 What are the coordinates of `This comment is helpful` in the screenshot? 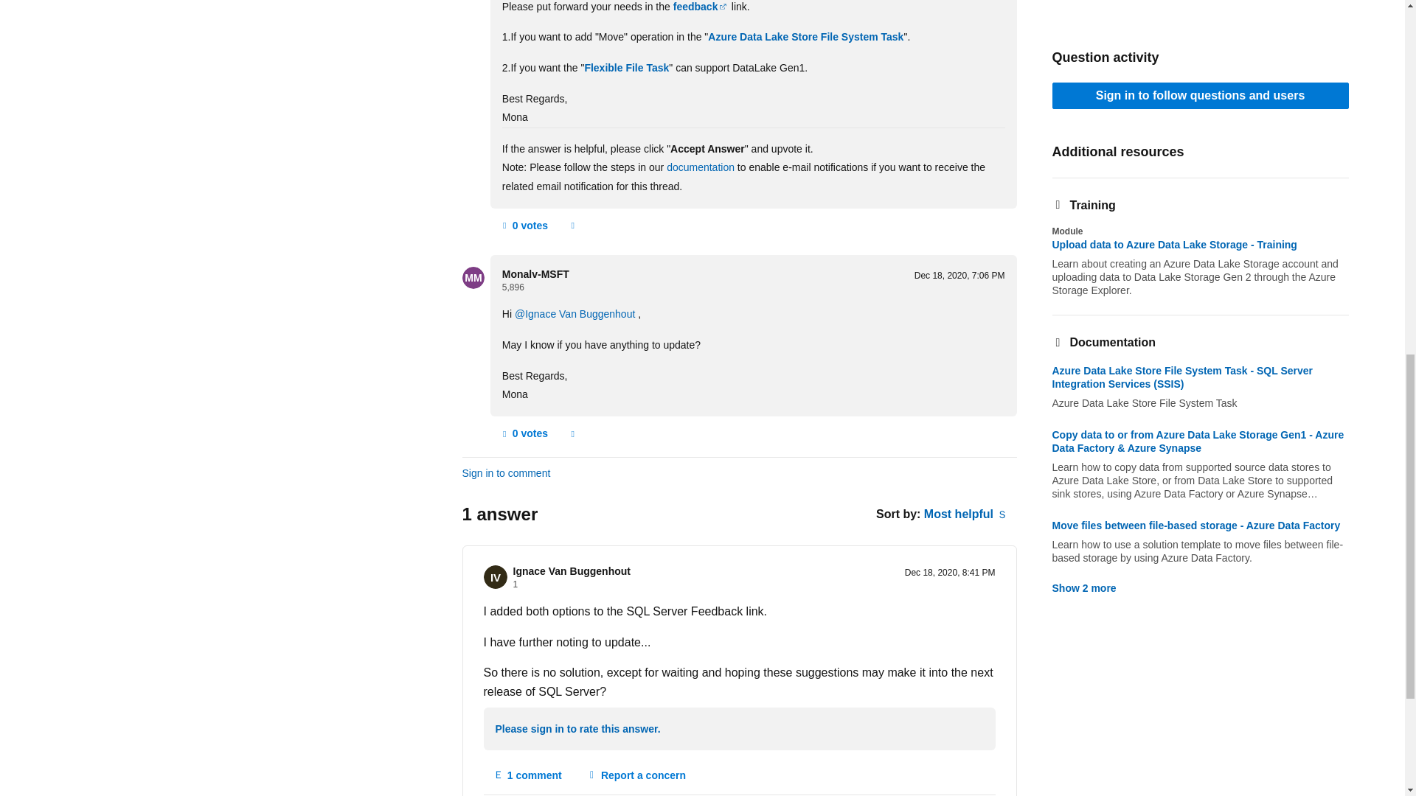 It's located at (524, 433).